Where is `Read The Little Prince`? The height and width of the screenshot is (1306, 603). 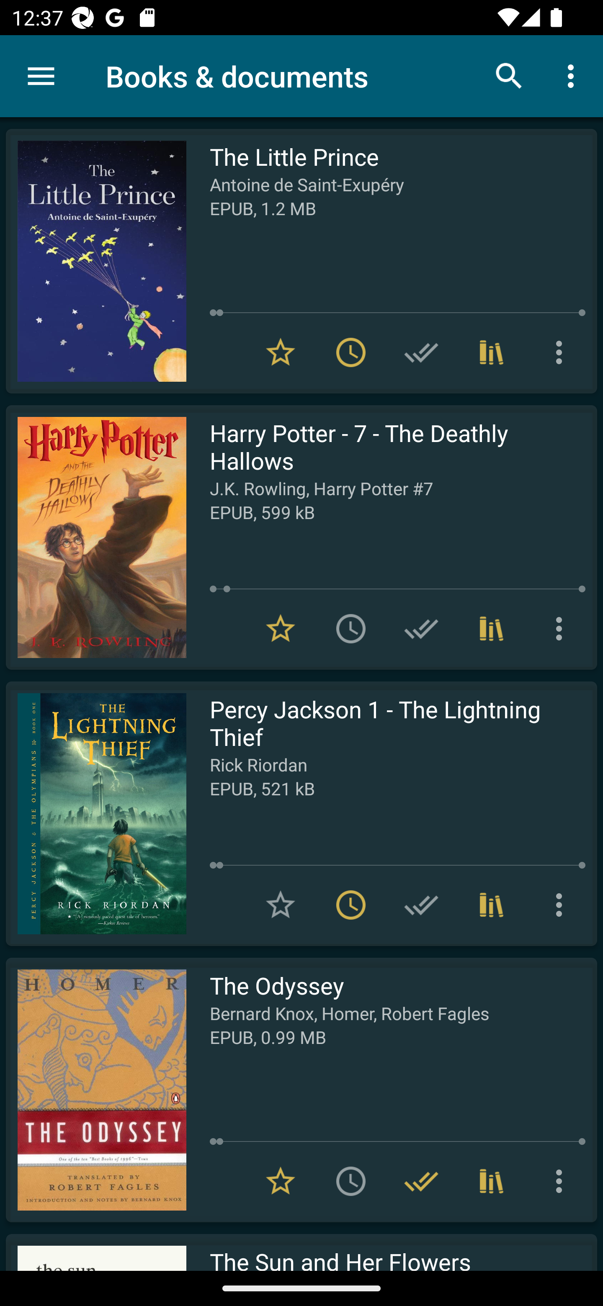 Read The Little Prince is located at coordinates (96, 261).